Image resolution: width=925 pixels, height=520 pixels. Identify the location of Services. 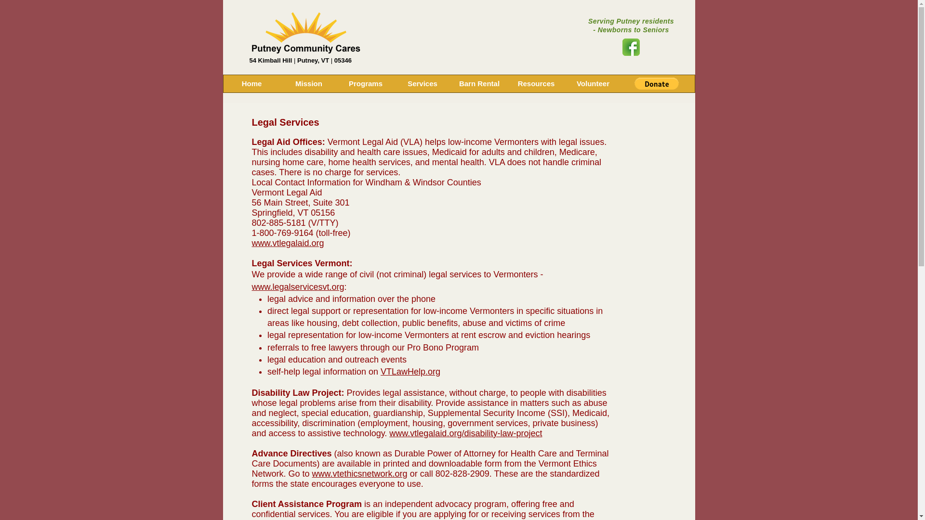
(422, 84).